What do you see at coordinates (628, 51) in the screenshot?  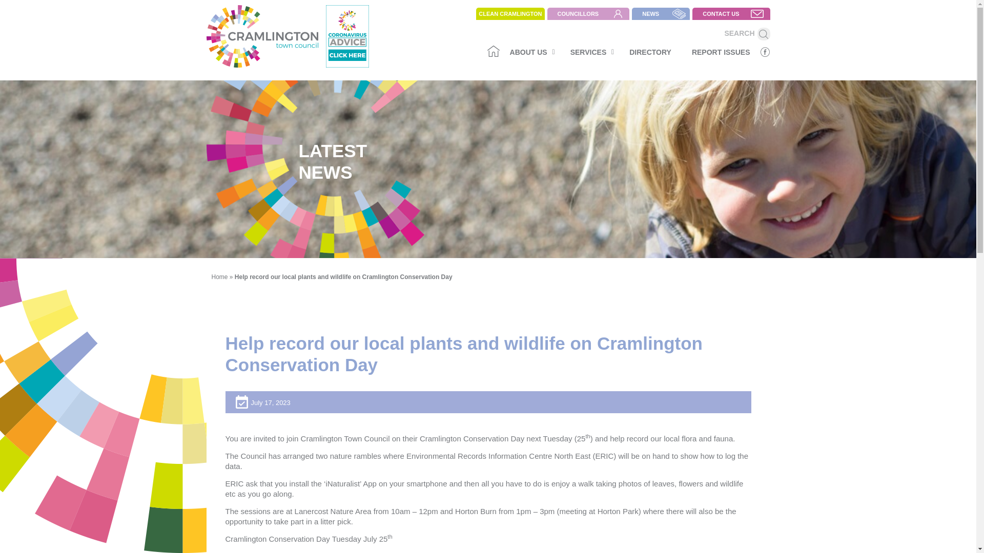 I see `COUNCILLORS` at bounding box center [628, 51].